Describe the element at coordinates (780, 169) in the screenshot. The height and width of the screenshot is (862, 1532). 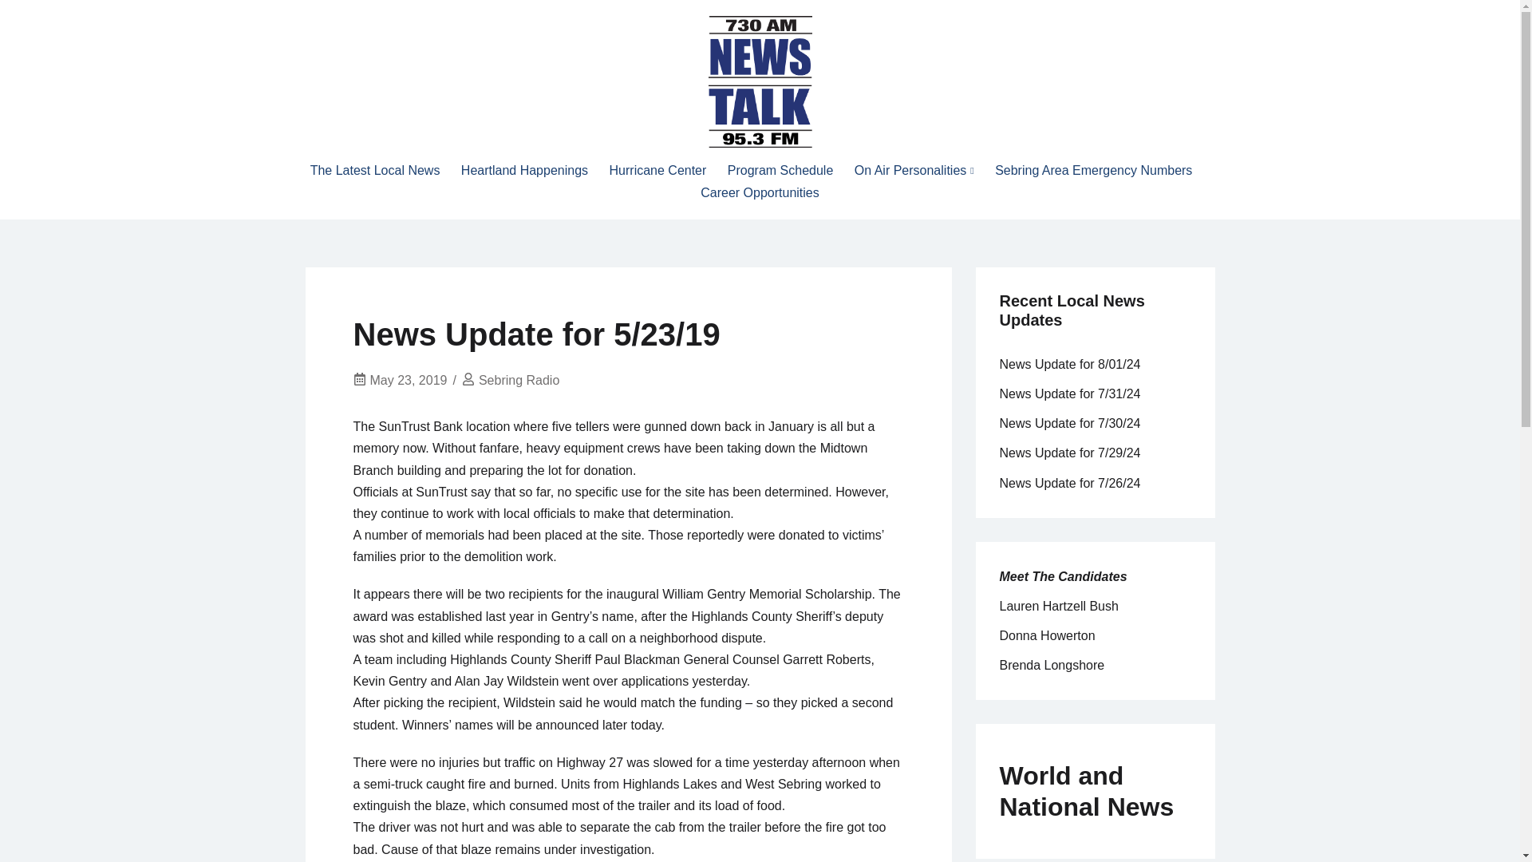
I see `Program Schedule` at that location.